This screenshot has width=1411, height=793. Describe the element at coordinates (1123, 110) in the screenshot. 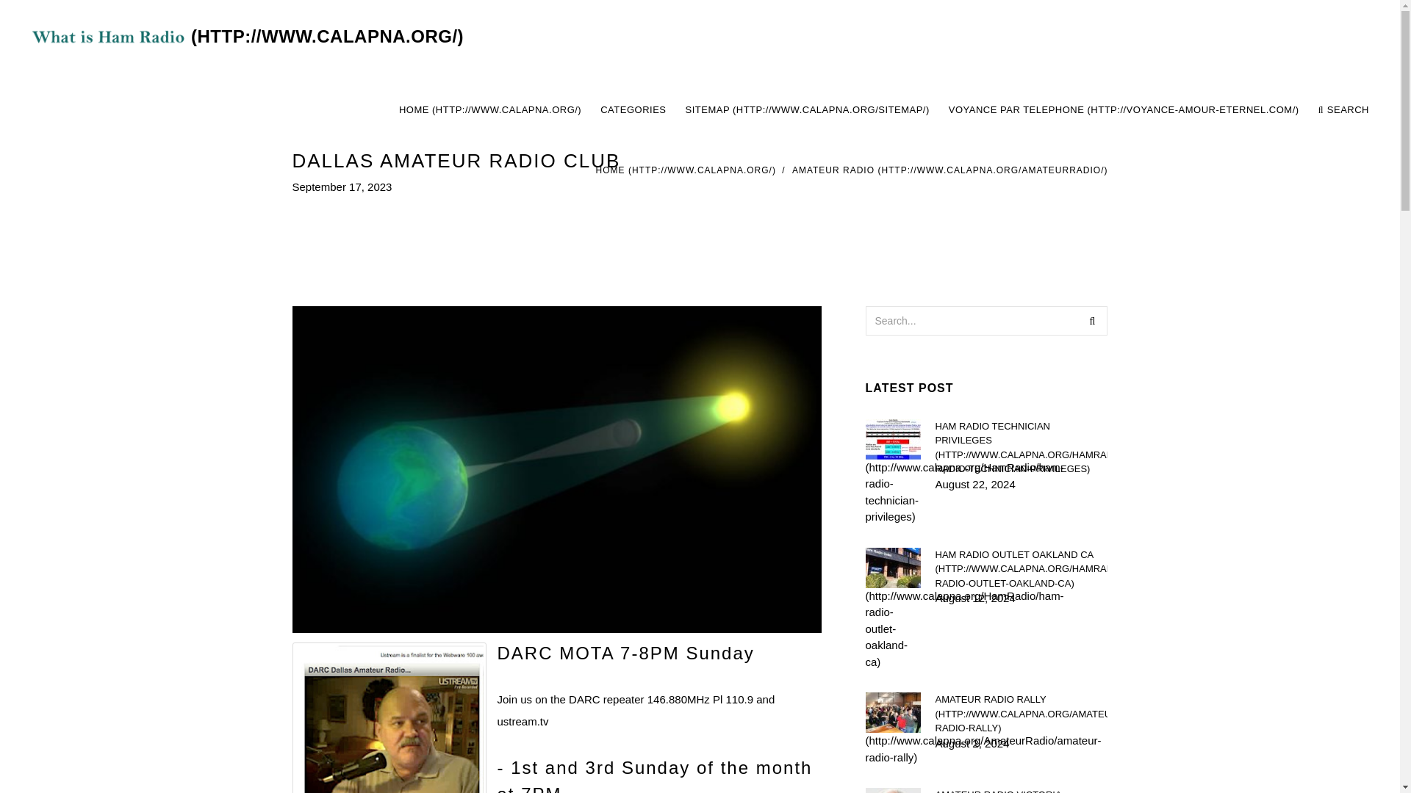

I see `VOYANCE PAR TELEPHONE` at that location.